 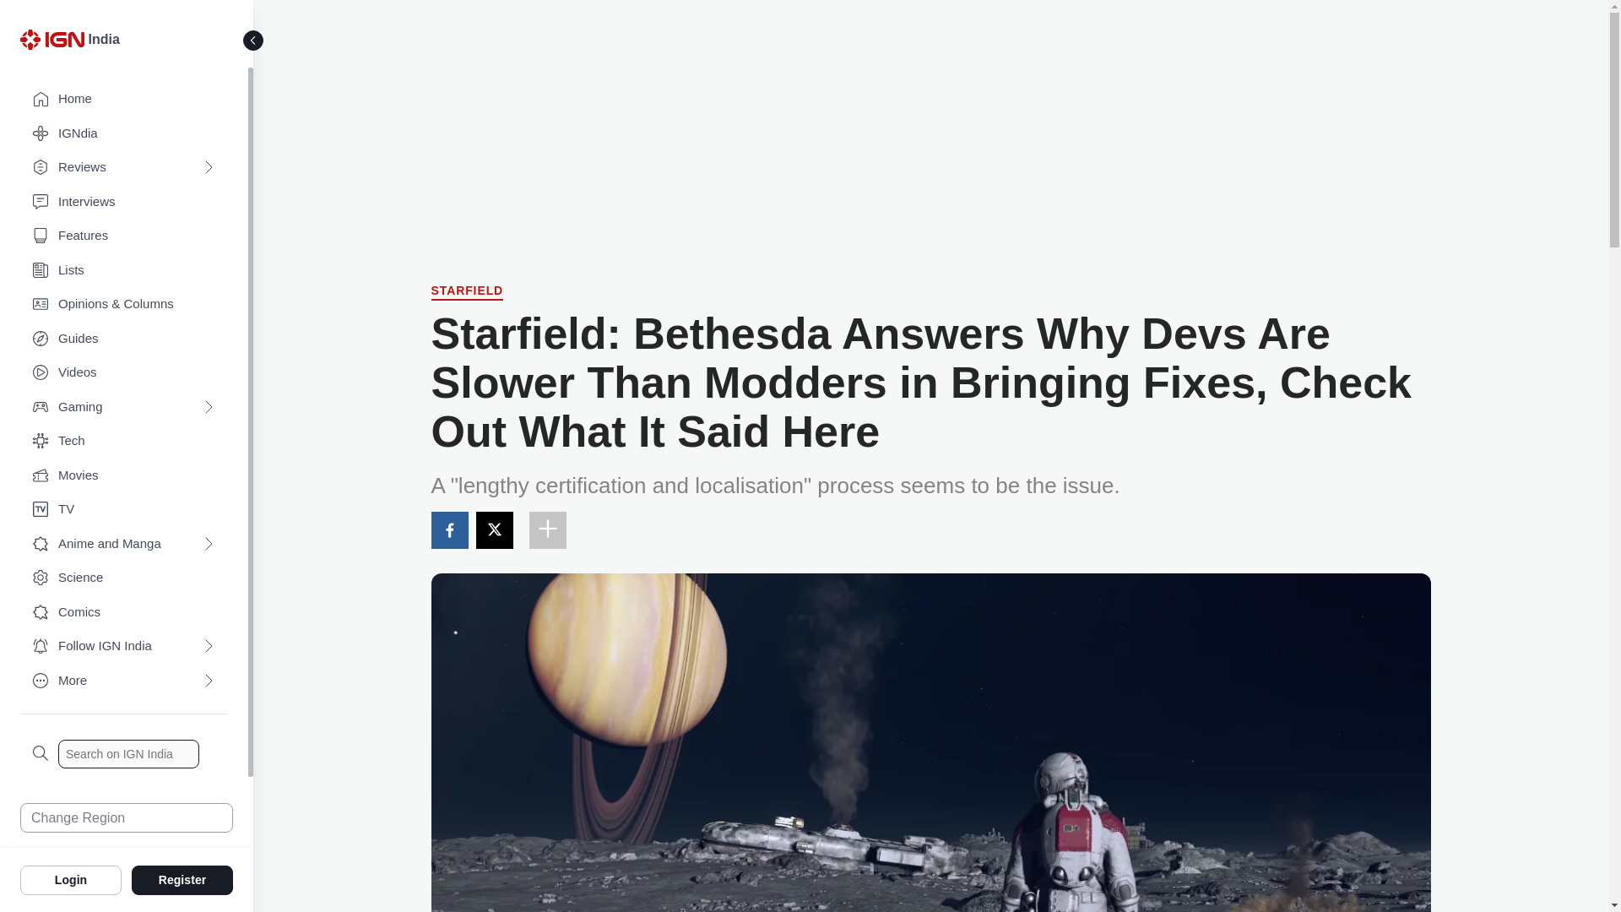 What do you see at coordinates (123, 578) in the screenshot?
I see `Science` at bounding box center [123, 578].